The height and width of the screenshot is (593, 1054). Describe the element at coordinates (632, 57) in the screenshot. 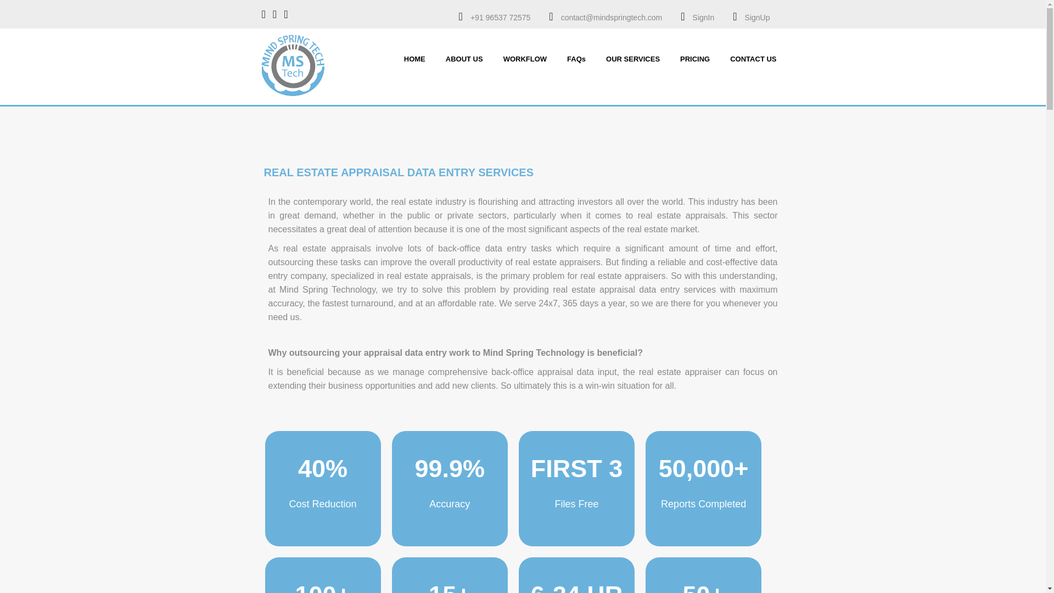

I see `OUR SERVICES` at that location.